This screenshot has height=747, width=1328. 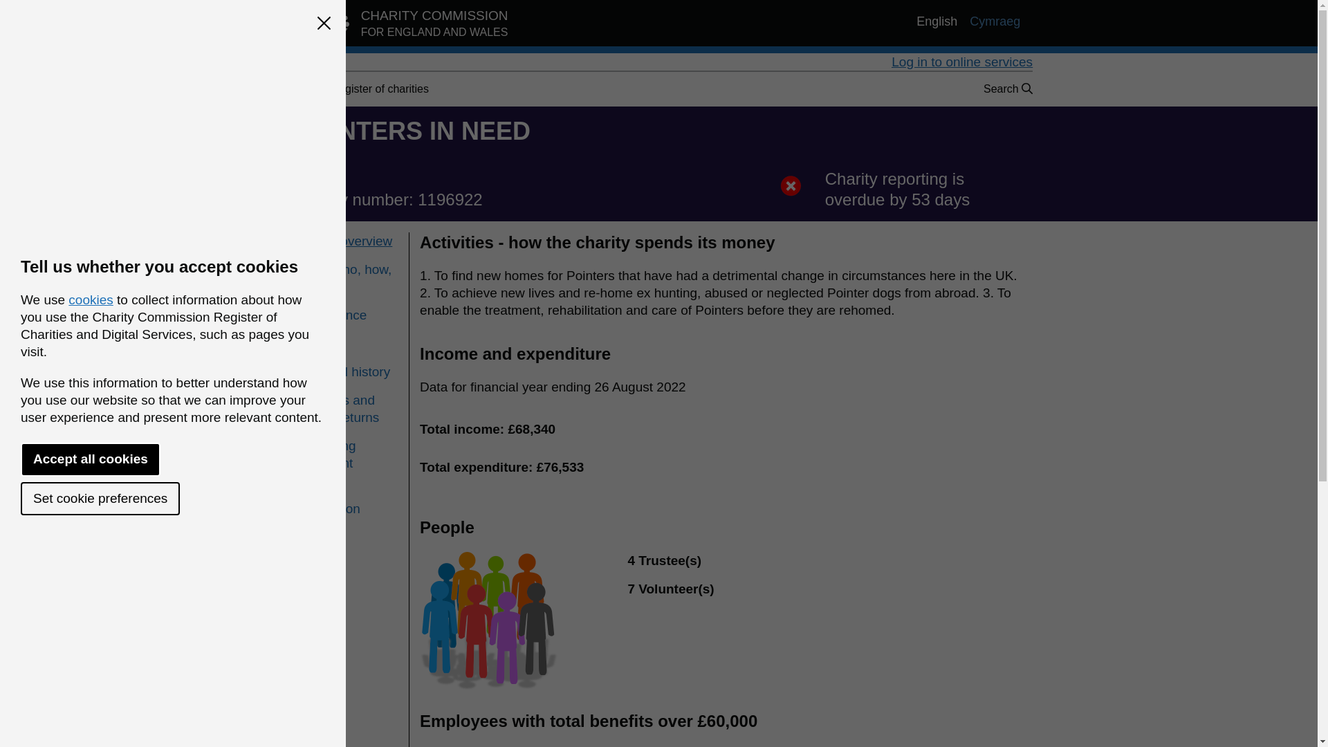 What do you see at coordinates (91, 299) in the screenshot?
I see `Financial history` at bounding box center [91, 299].